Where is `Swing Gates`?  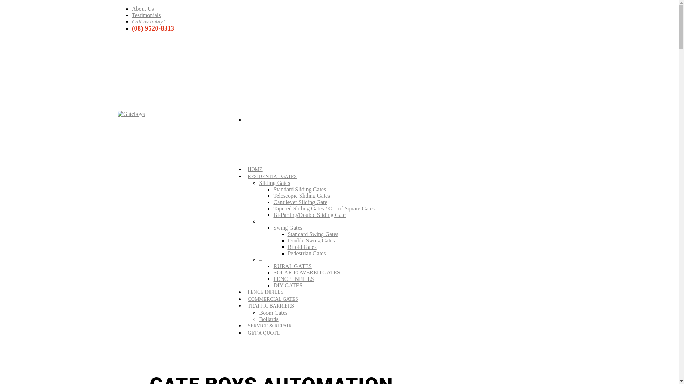 Swing Gates is located at coordinates (288, 228).